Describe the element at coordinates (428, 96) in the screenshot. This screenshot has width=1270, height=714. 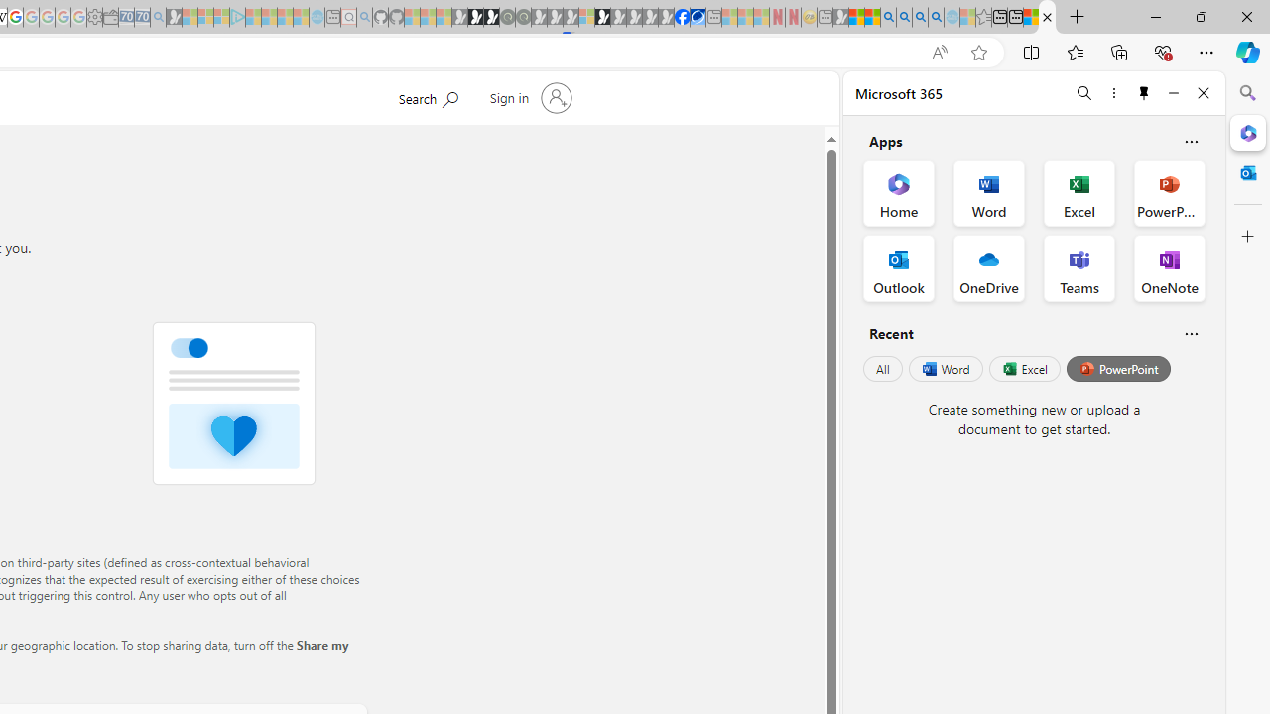
I see `Search Microsoft.com` at that location.